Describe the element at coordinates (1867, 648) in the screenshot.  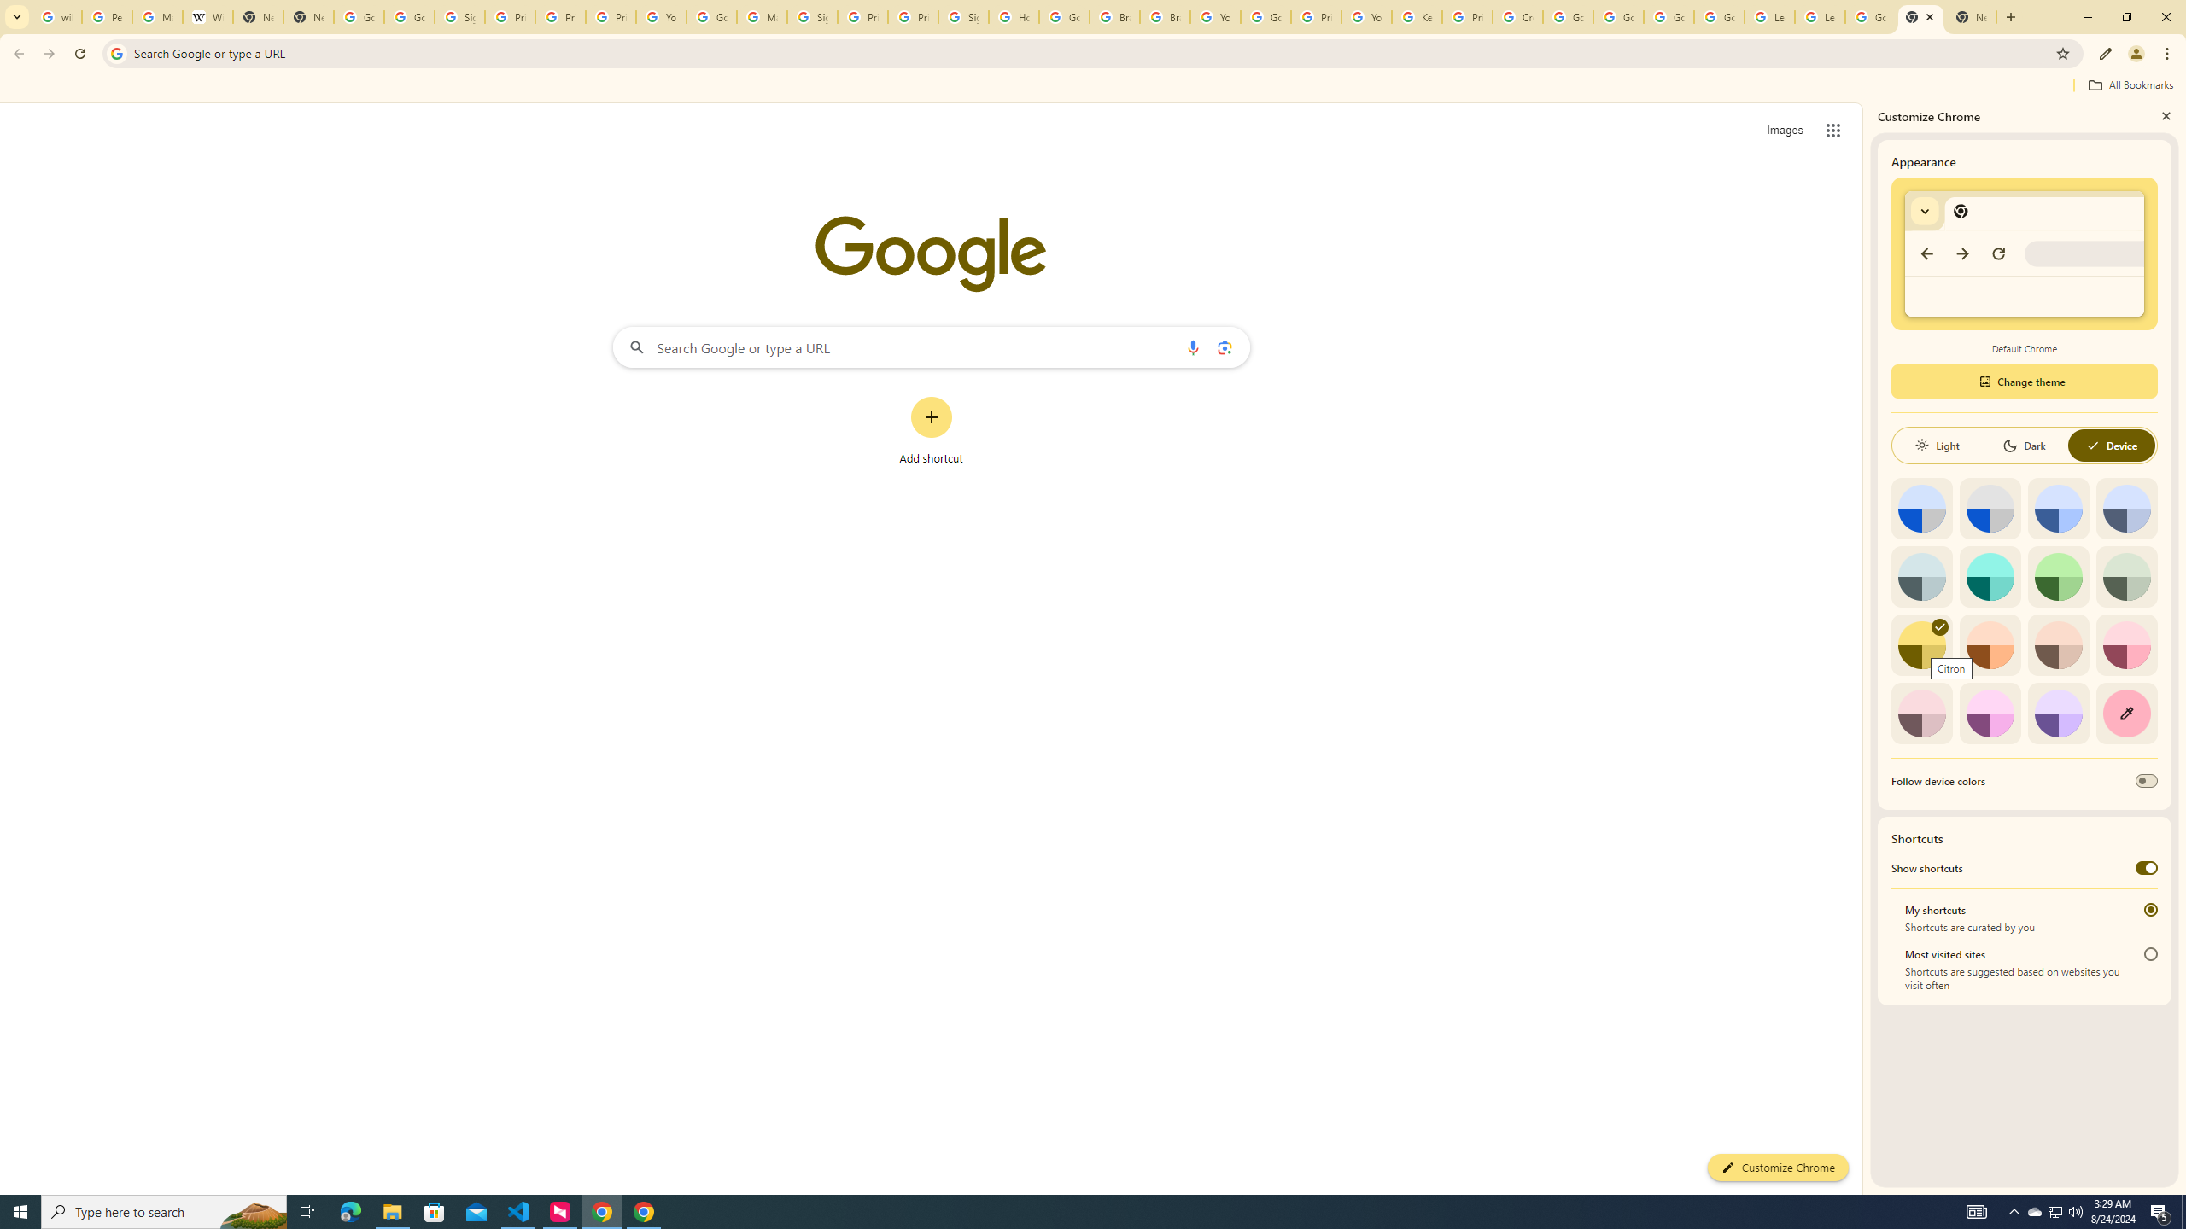
I see `Side Panel Resize Handle` at that location.